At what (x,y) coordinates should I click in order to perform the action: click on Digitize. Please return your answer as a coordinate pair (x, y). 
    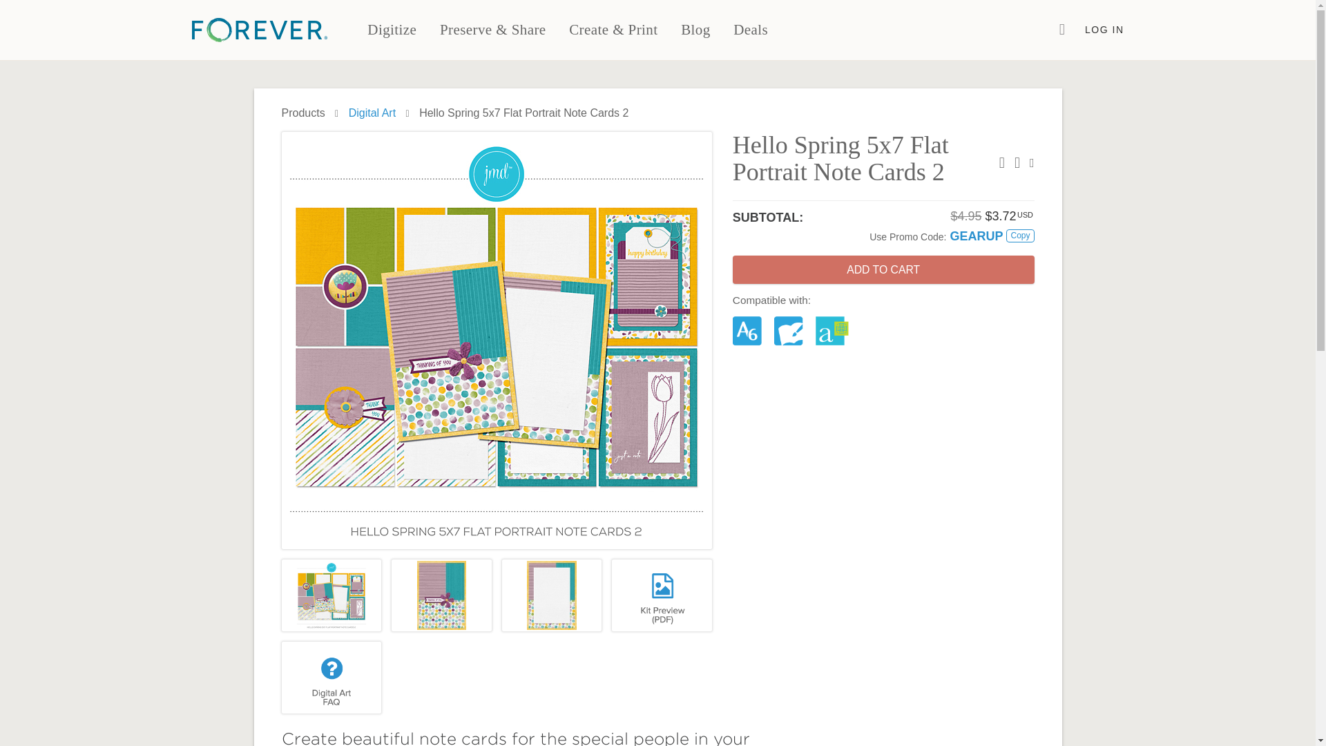
    Looking at the image, I should click on (392, 30).